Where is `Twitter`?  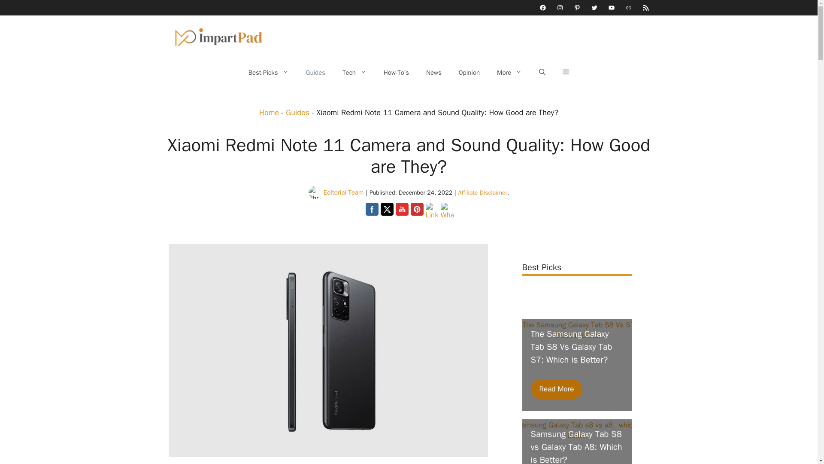
Twitter is located at coordinates (386, 209).